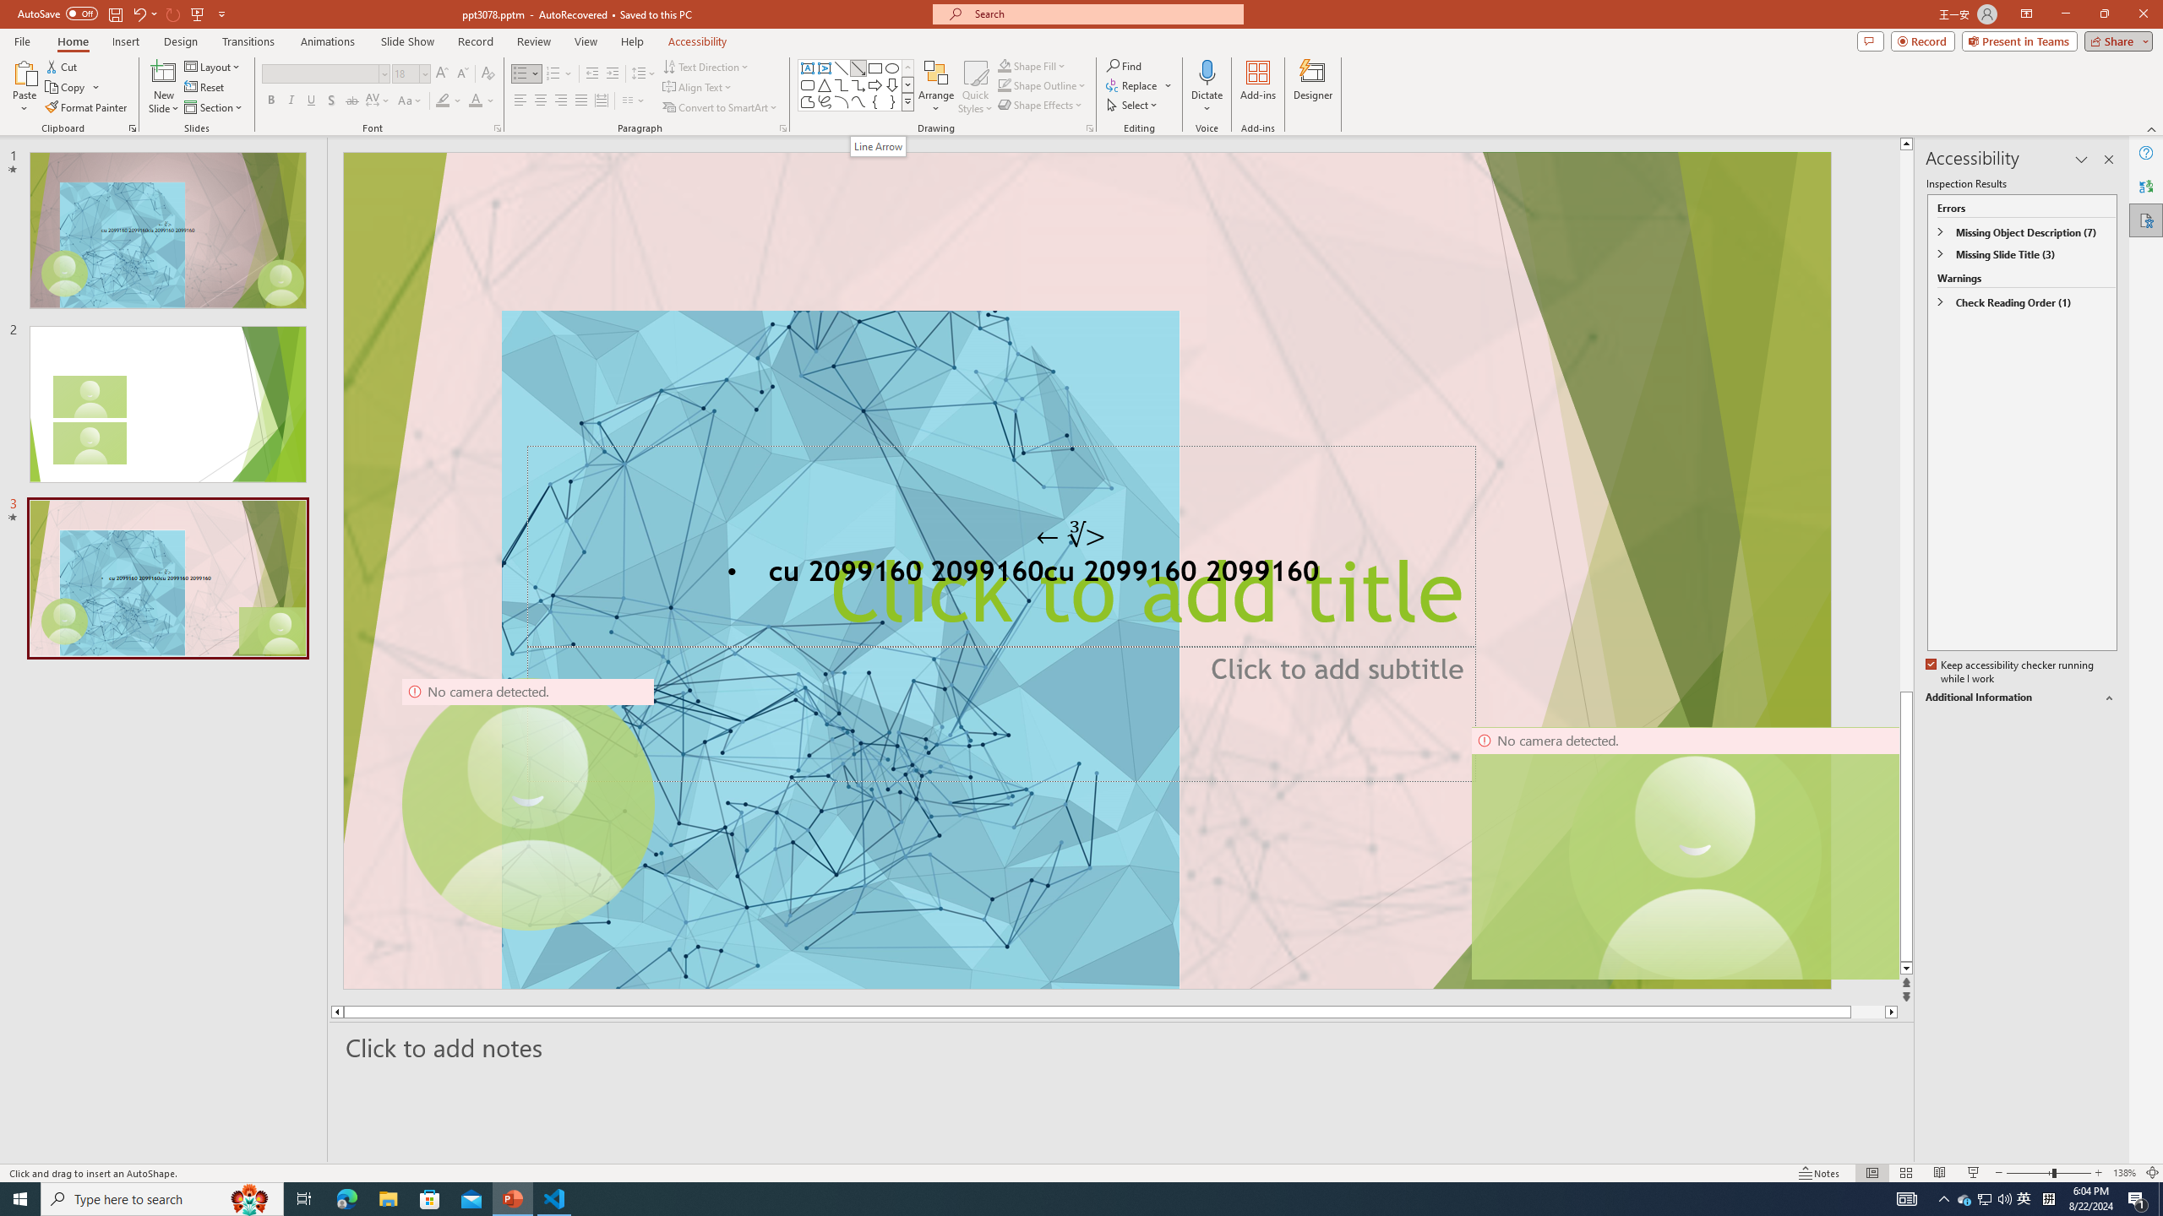  I want to click on Select, so click(1133, 105).